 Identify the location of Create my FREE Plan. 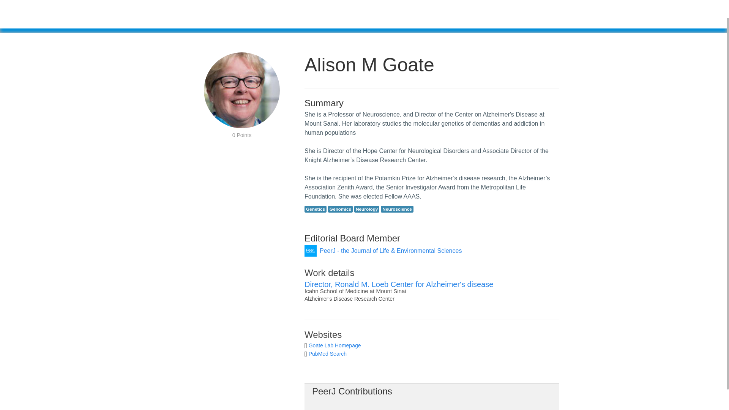
(327, 17).